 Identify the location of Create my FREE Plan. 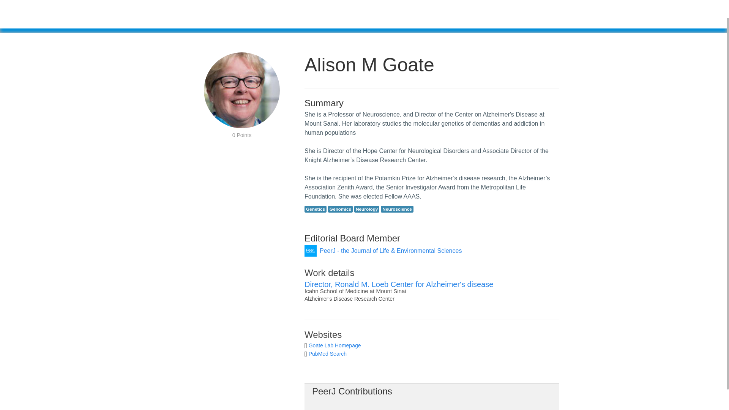
(327, 17).